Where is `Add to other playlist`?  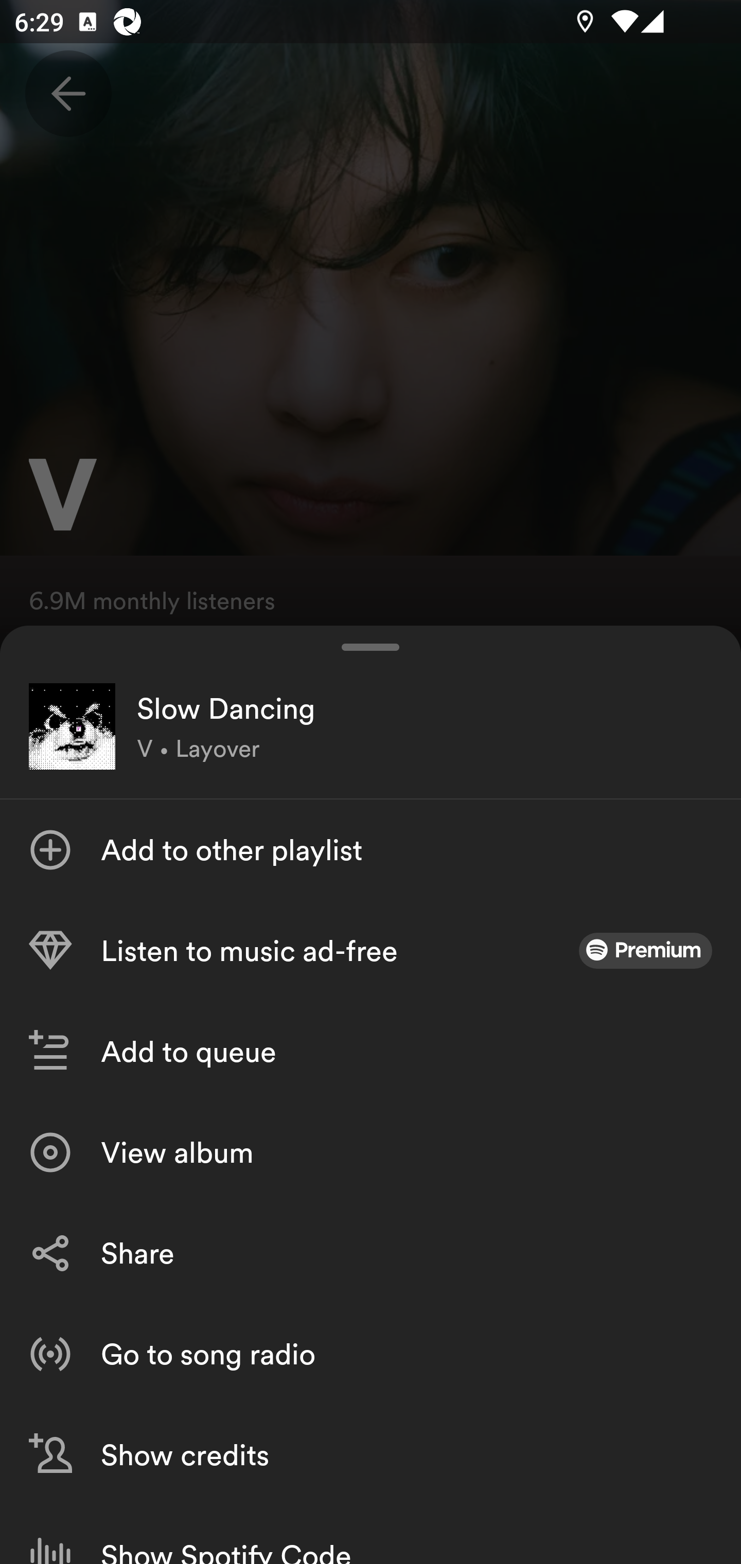 Add to other playlist is located at coordinates (370, 850).